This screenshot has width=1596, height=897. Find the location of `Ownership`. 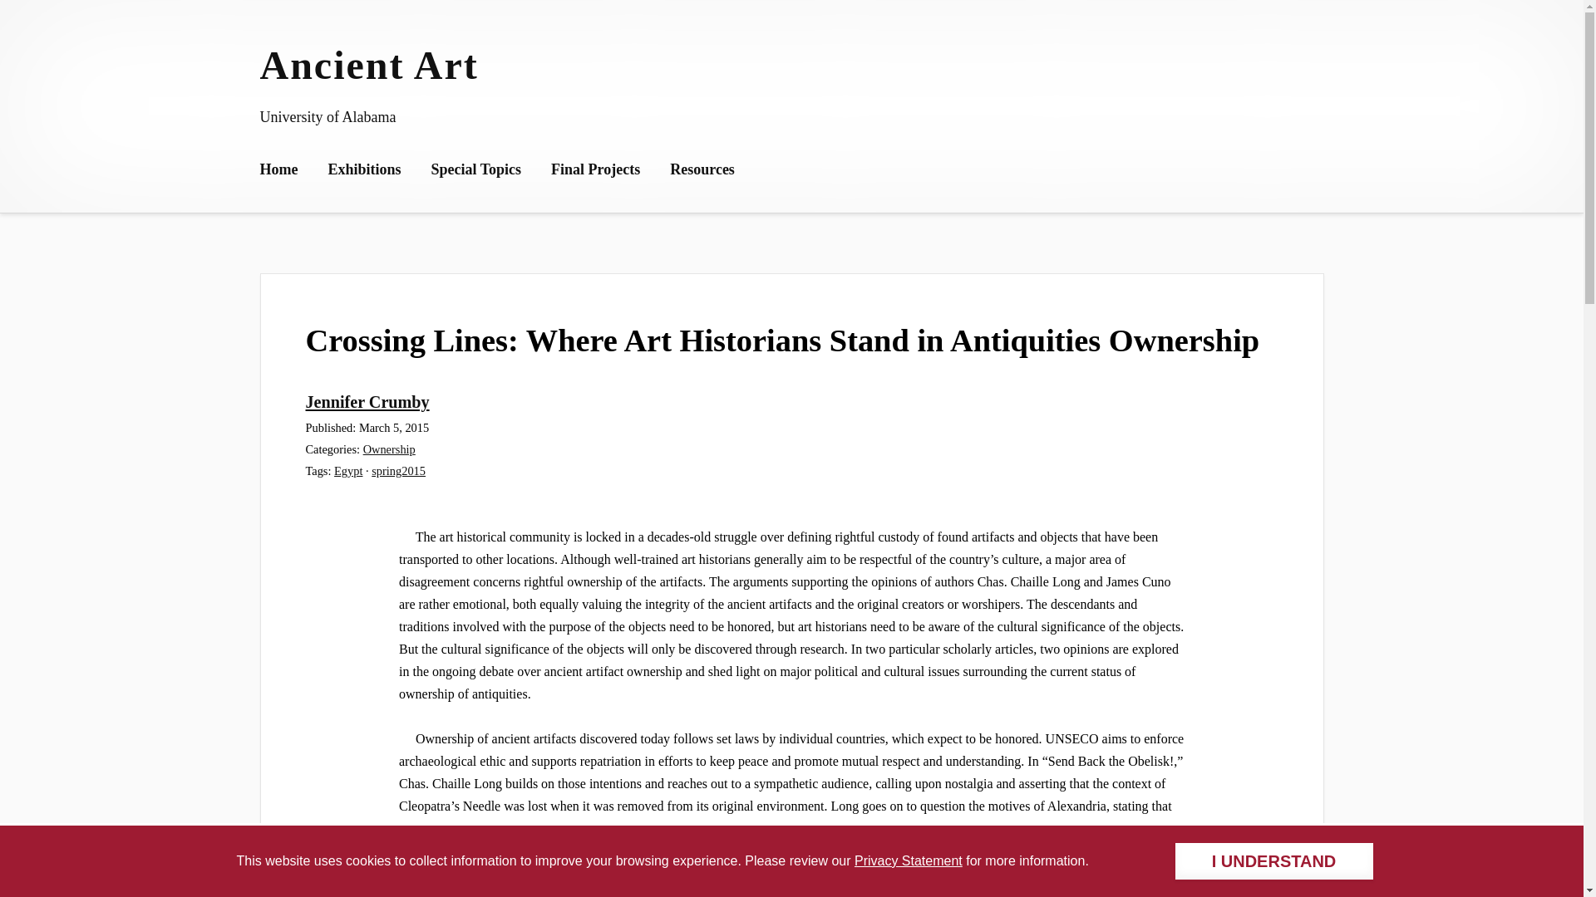

Ownership is located at coordinates (389, 448).